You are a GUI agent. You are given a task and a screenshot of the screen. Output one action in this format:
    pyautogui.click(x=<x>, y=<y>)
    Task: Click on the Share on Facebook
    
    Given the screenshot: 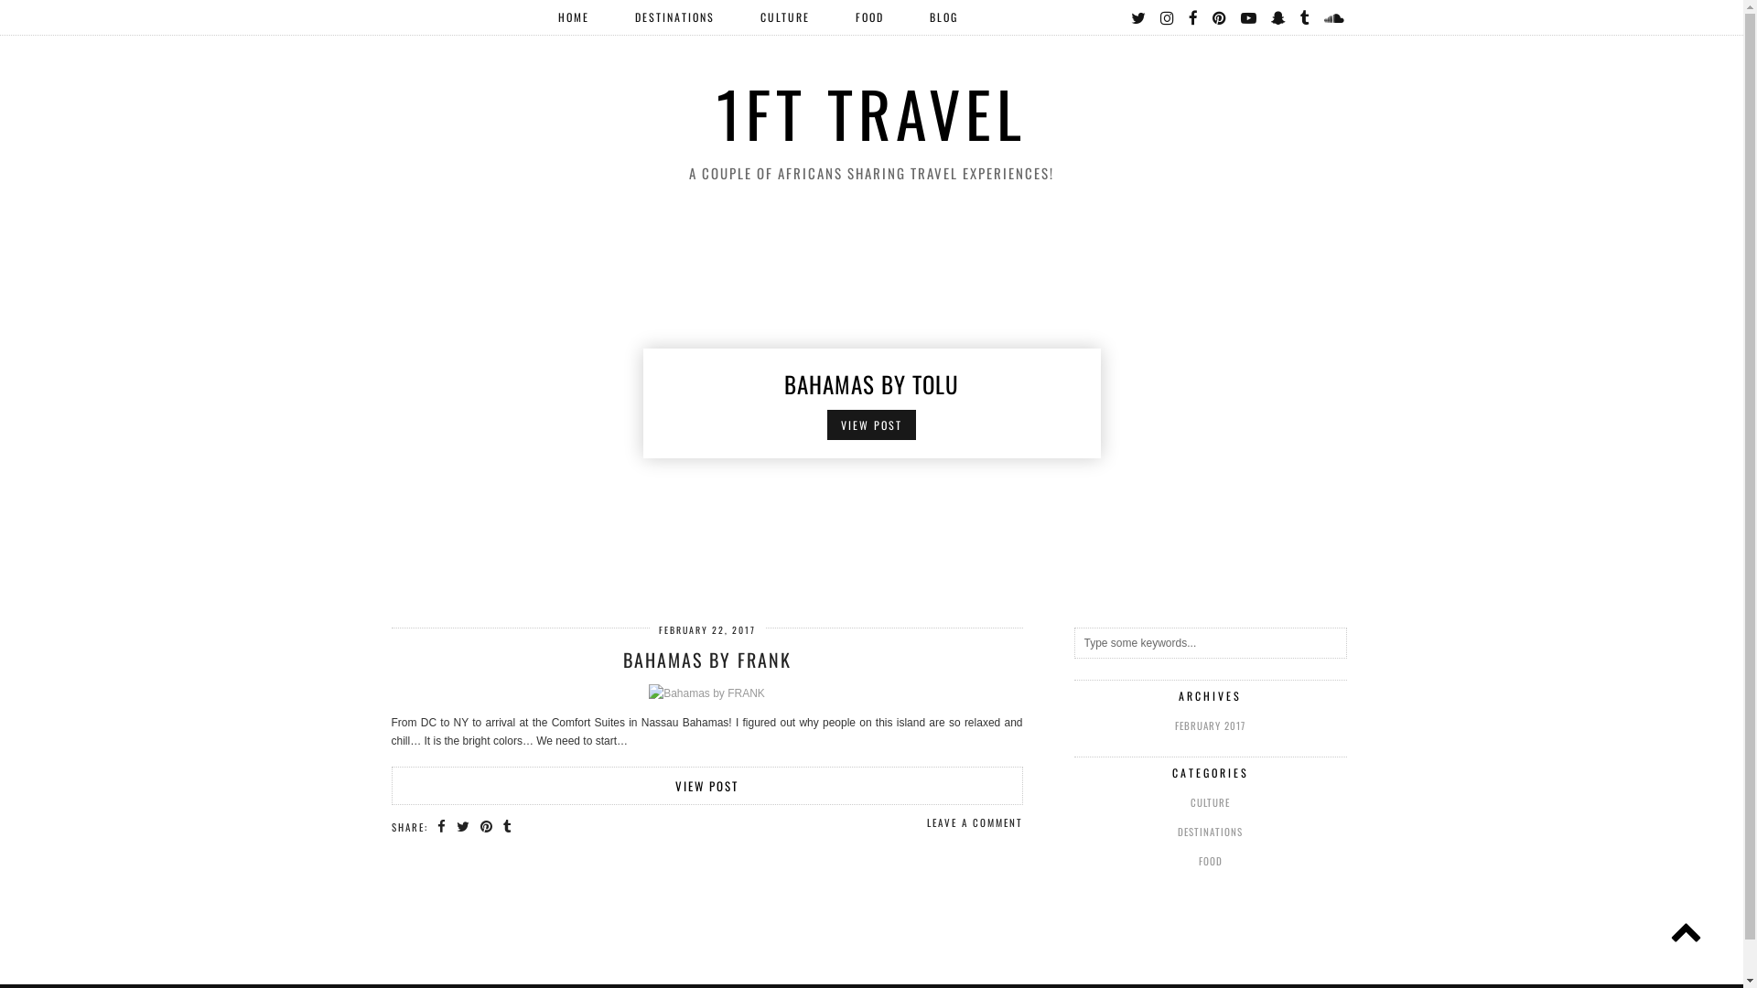 What is the action you would take?
    pyautogui.click(x=443, y=826)
    